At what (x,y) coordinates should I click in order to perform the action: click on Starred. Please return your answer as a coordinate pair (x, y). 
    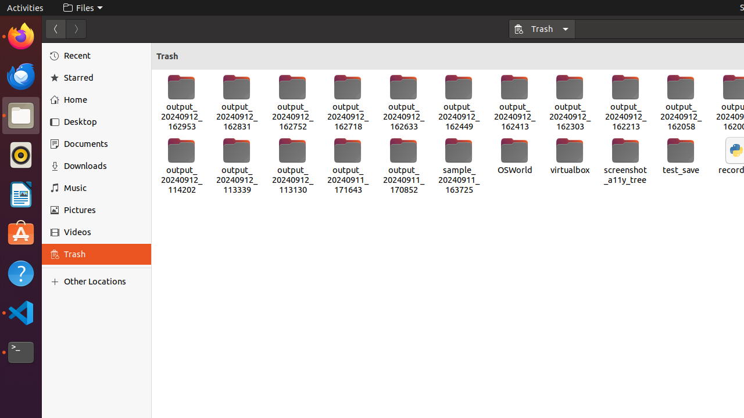
    Looking at the image, I should click on (103, 78).